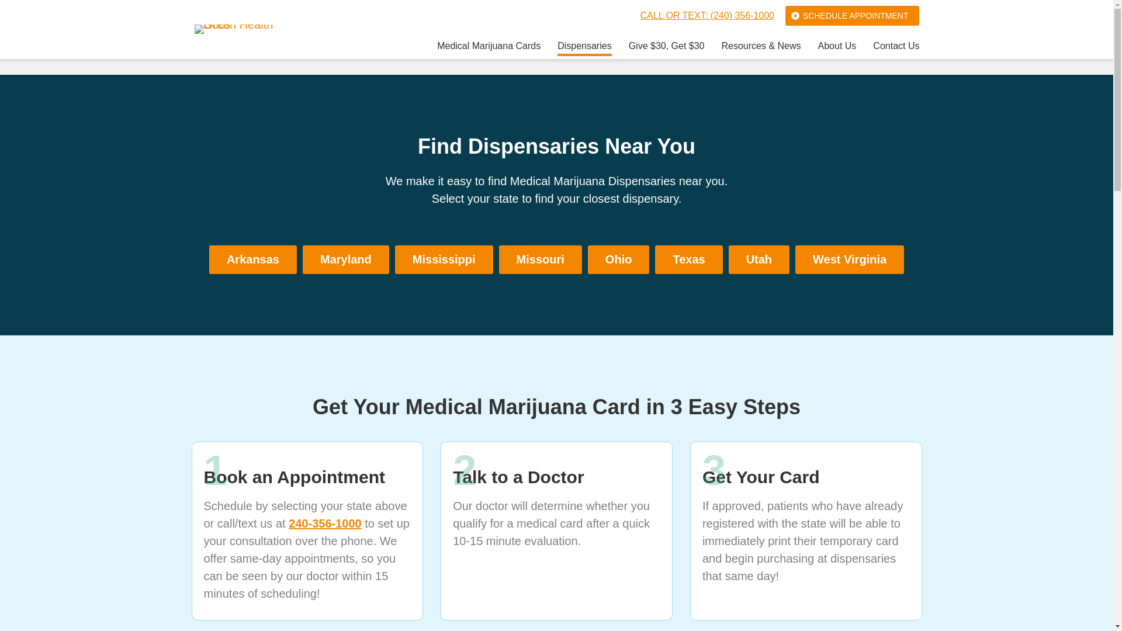 The width and height of the screenshot is (1122, 631). Describe the element at coordinates (584, 48) in the screenshot. I see `Dispensaries` at that location.